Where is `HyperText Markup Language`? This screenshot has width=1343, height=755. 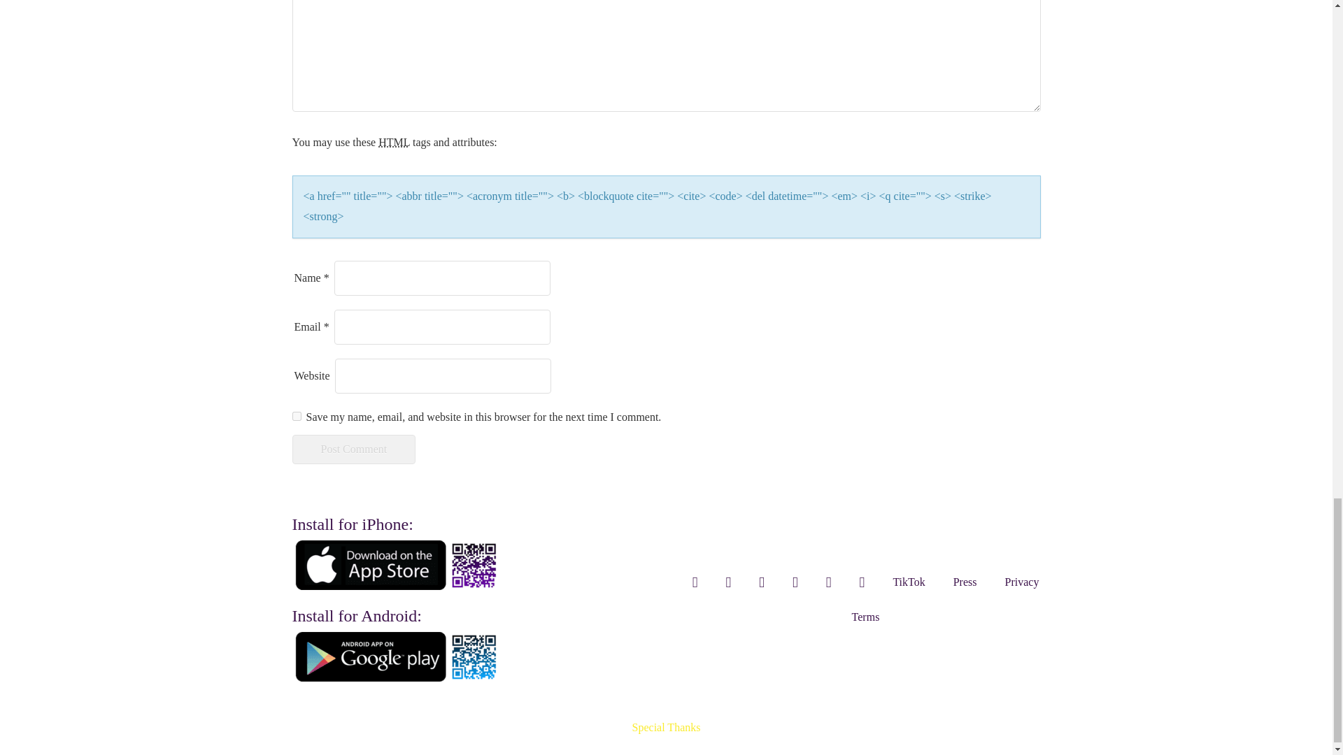 HyperText Markup Language is located at coordinates (394, 142).